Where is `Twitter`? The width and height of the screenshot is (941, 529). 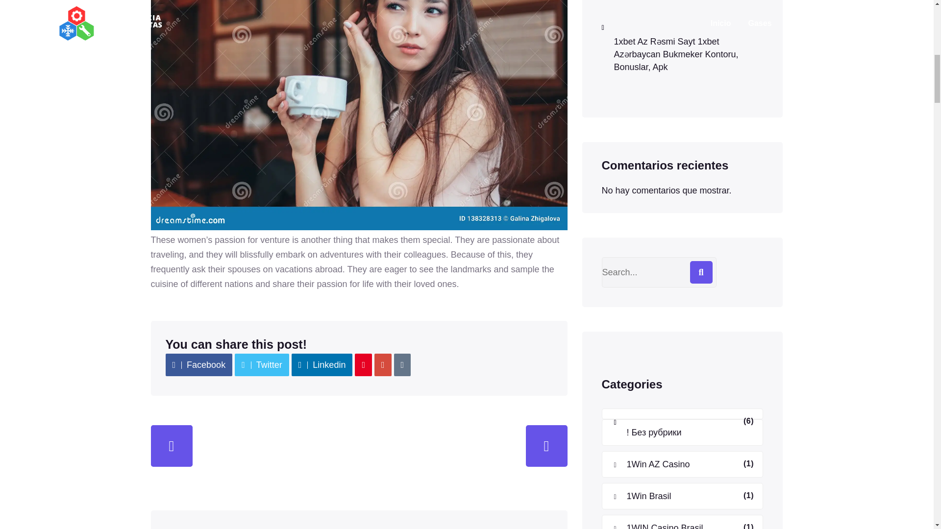 Twitter is located at coordinates (262, 364).